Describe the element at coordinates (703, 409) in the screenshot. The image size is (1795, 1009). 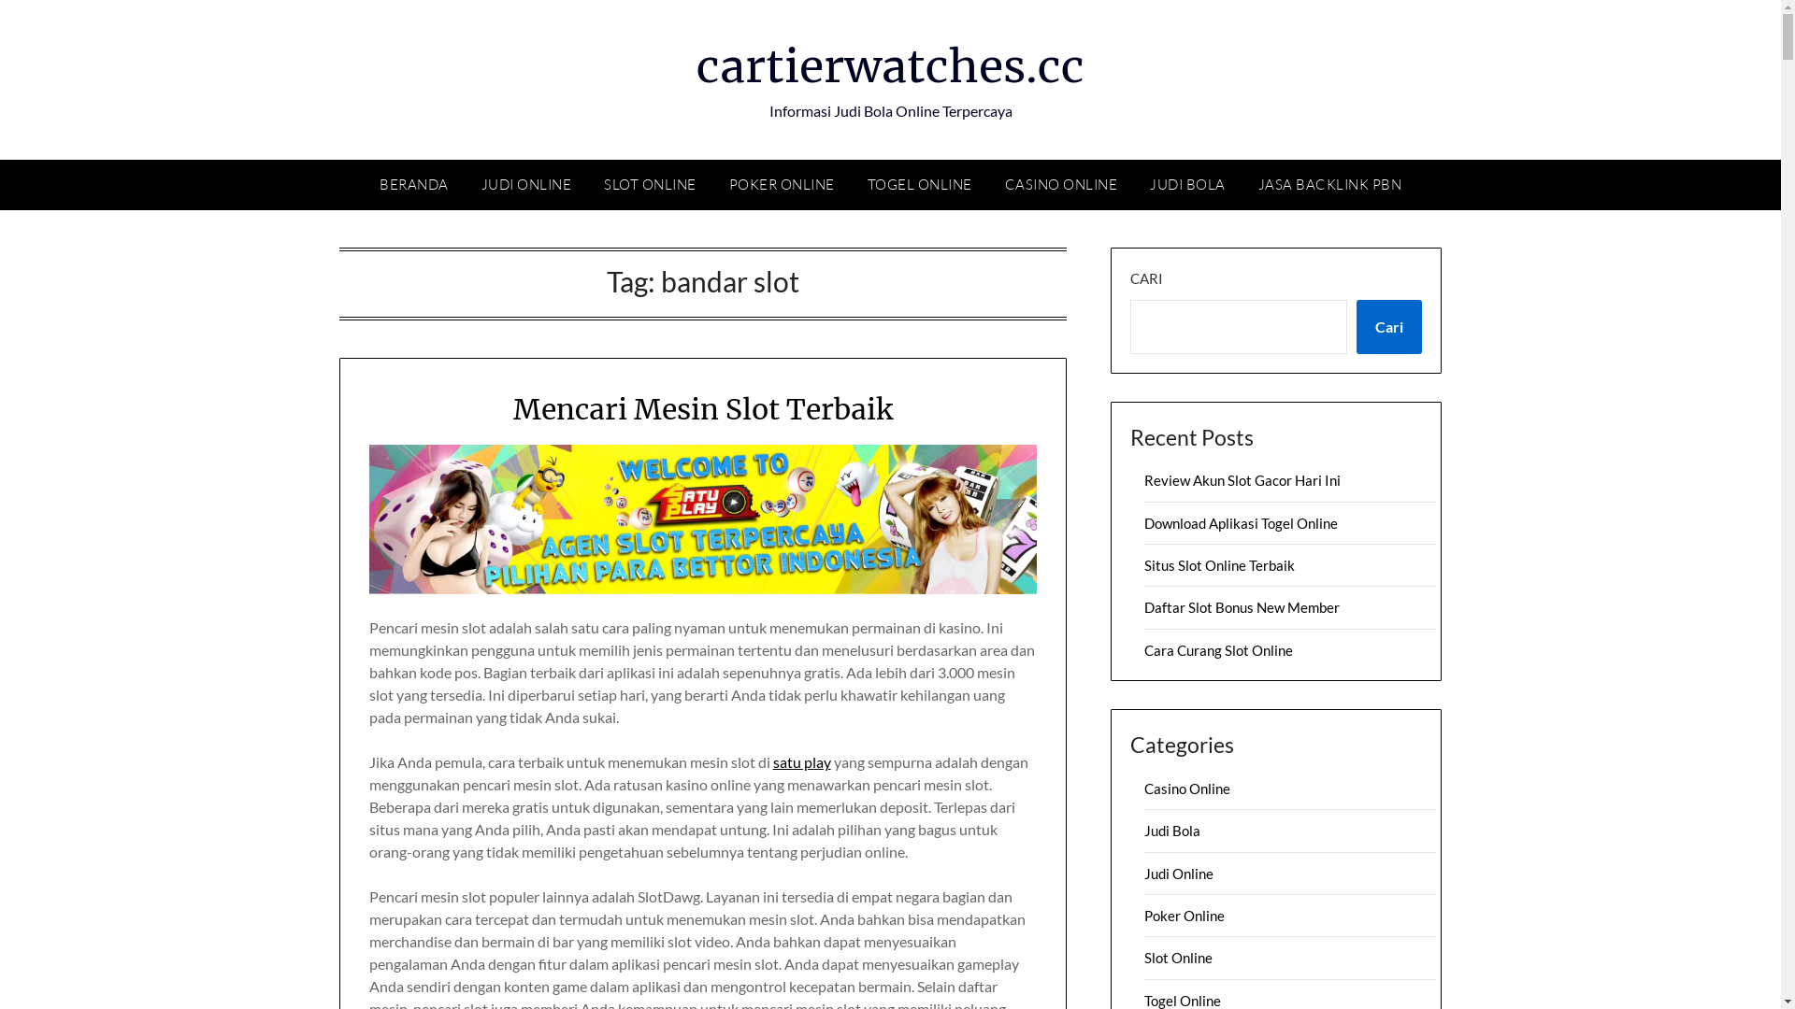
I see `Mencari Mesin Slot Terbaik` at that location.